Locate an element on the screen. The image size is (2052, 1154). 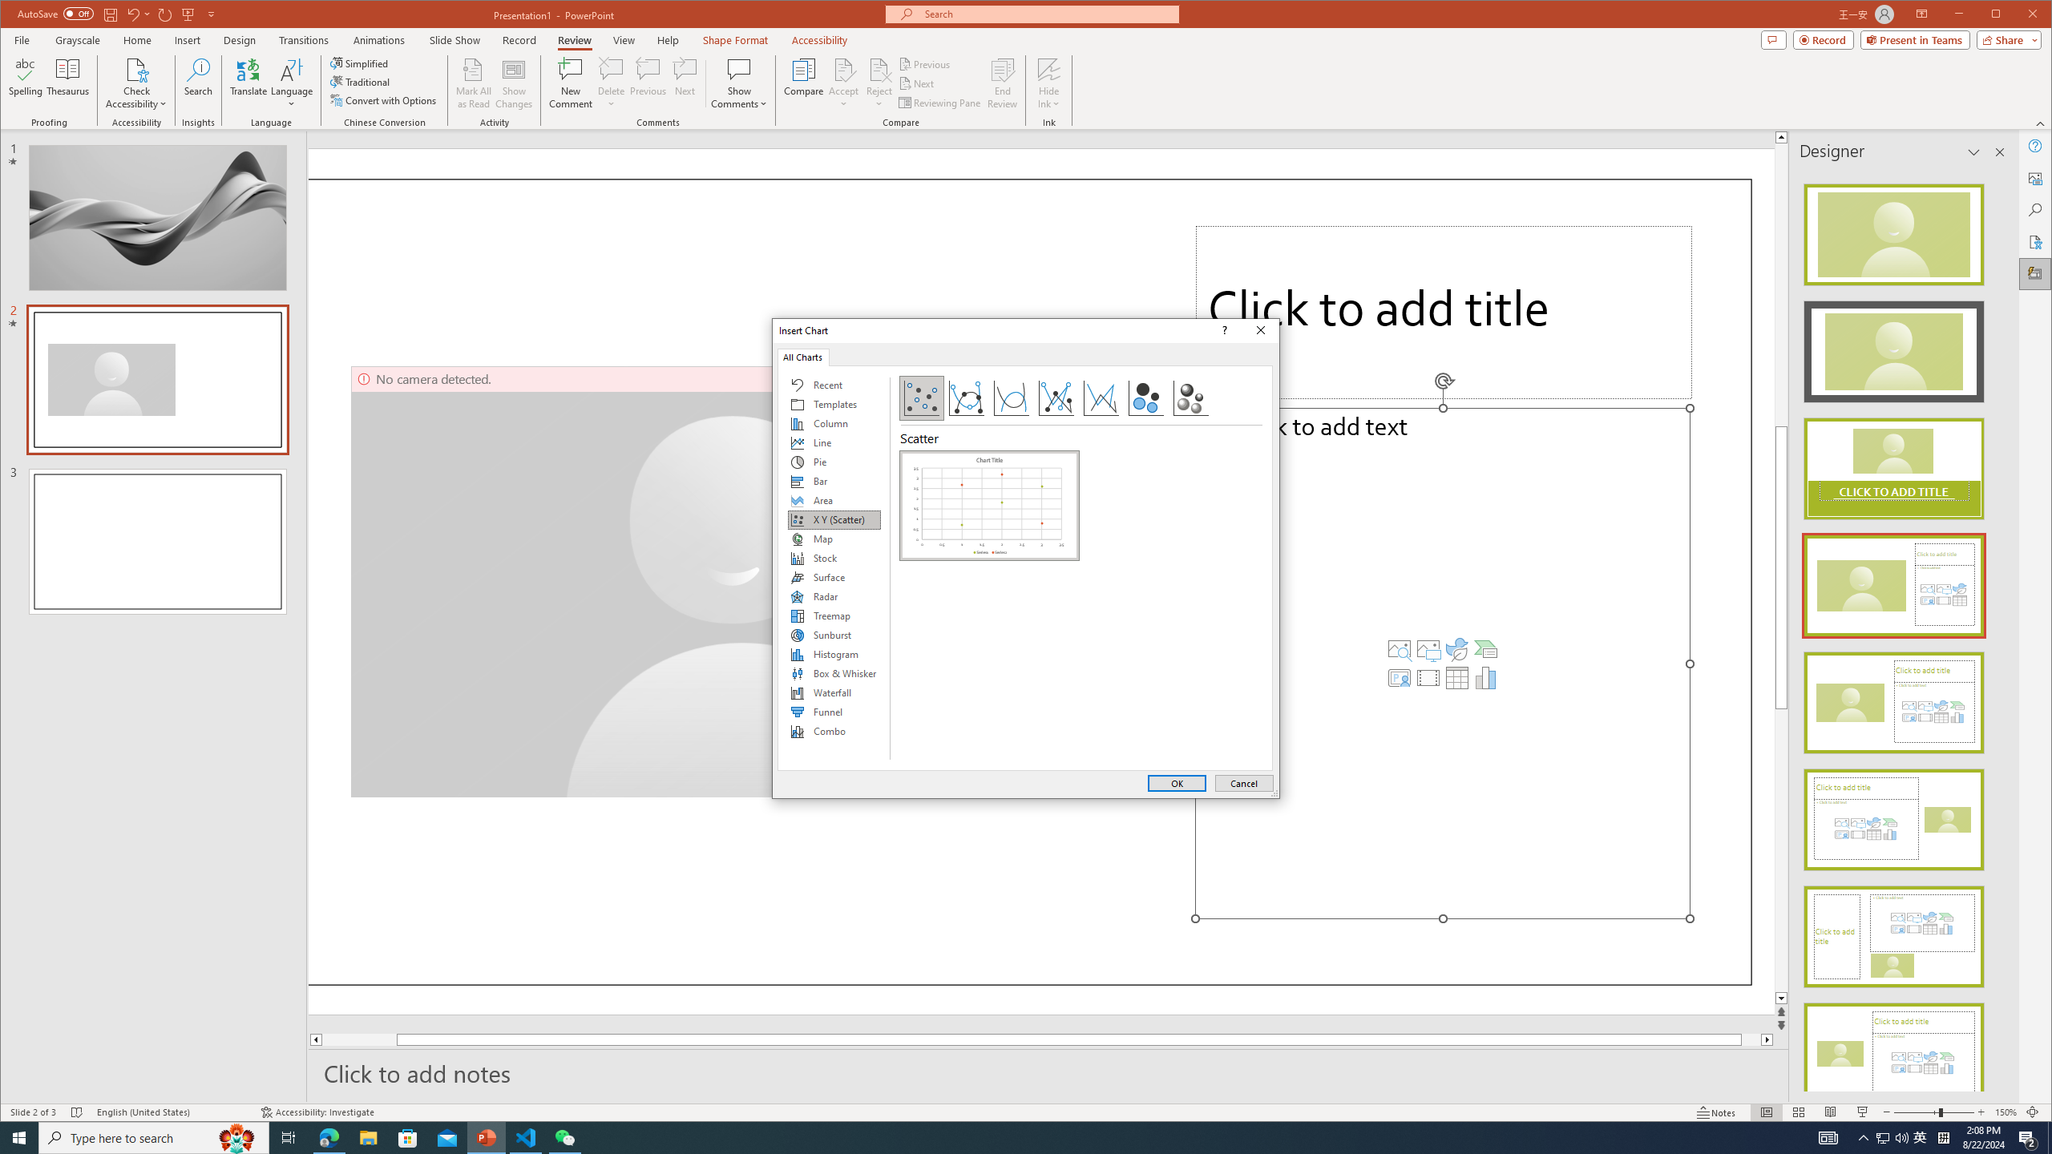
All Charts is located at coordinates (803, 357).